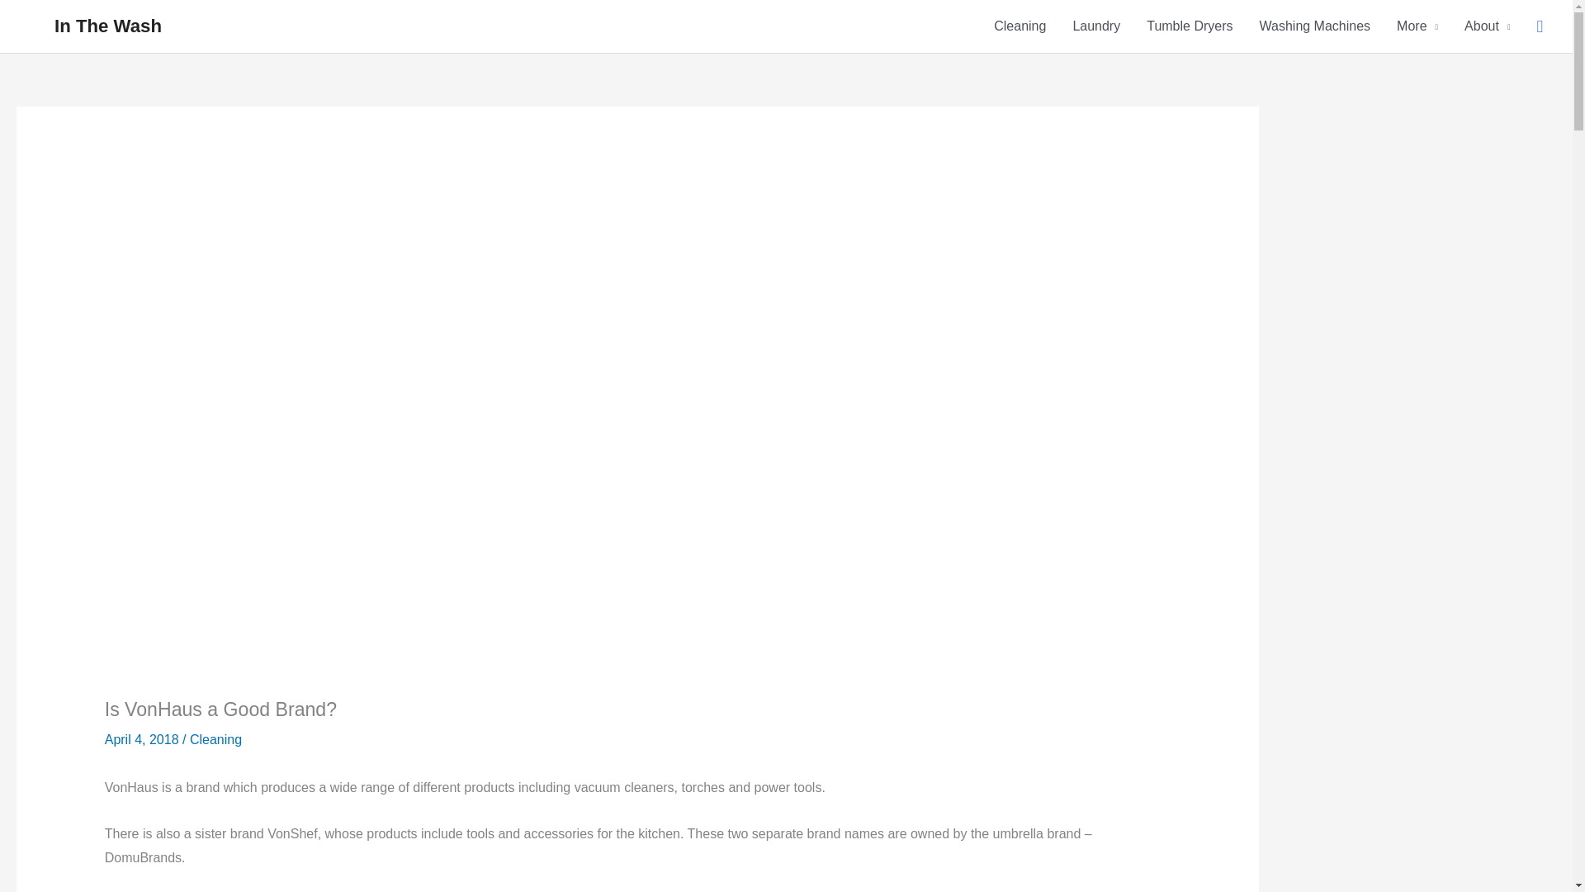 Image resolution: width=1585 pixels, height=892 pixels. What do you see at coordinates (1189, 26) in the screenshot?
I see `Tumble Dryers` at bounding box center [1189, 26].